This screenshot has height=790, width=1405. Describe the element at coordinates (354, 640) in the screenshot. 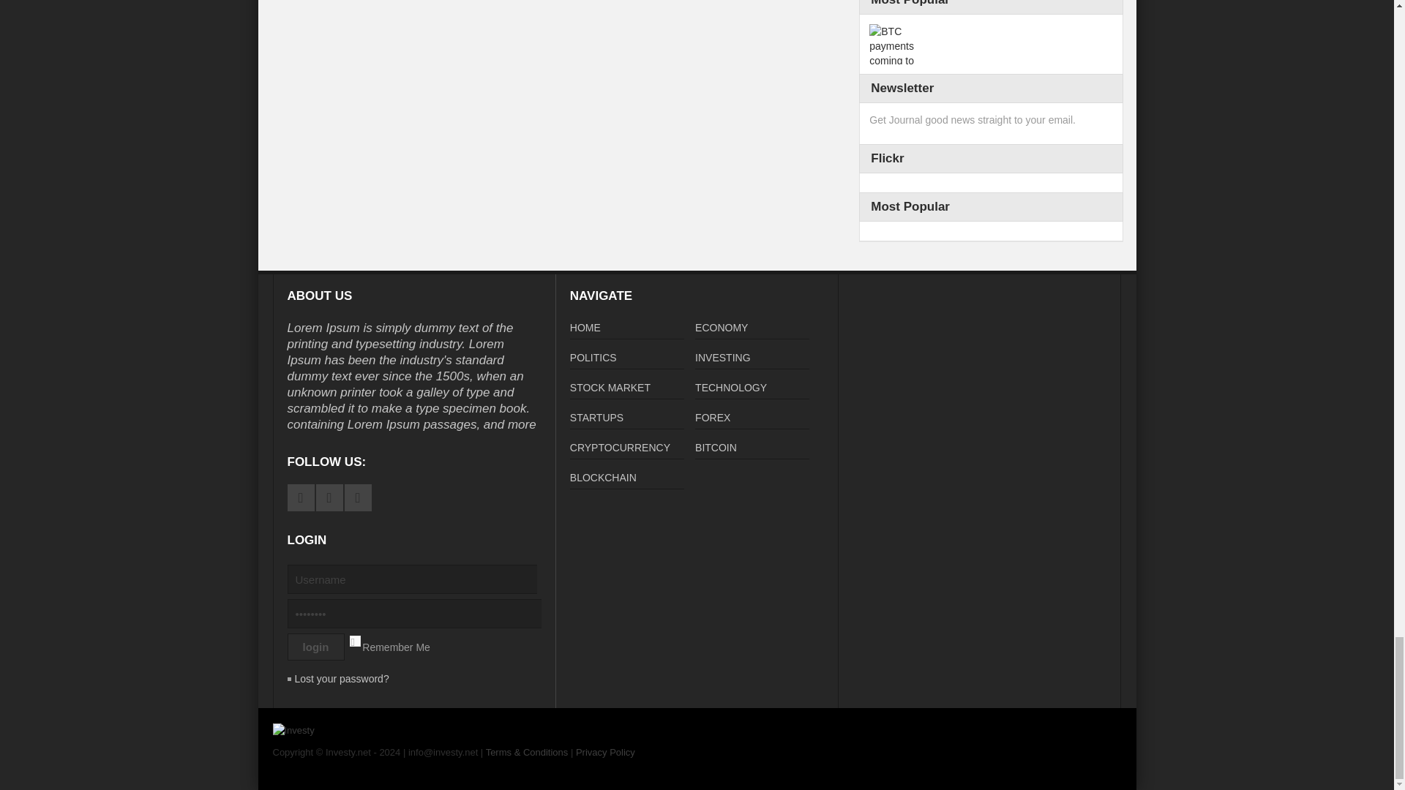

I see `forever` at that location.